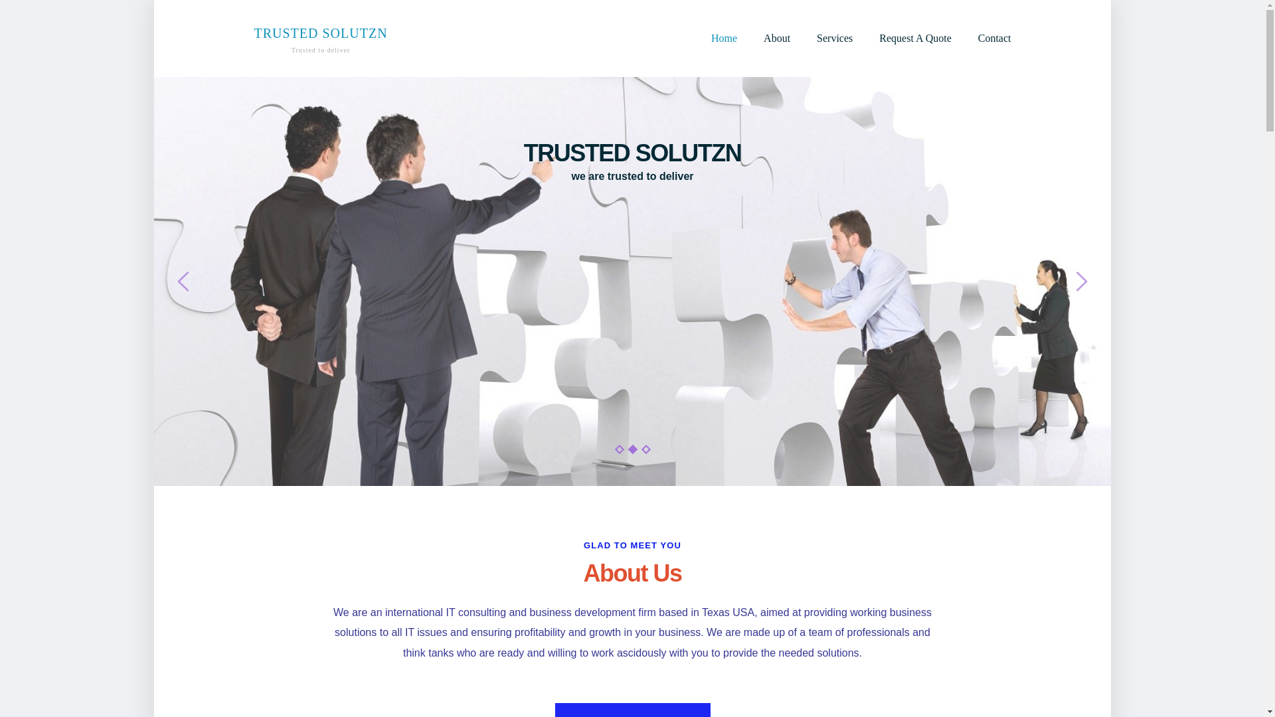 This screenshot has width=1275, height=717. I want to click on About, so click(777, 39).